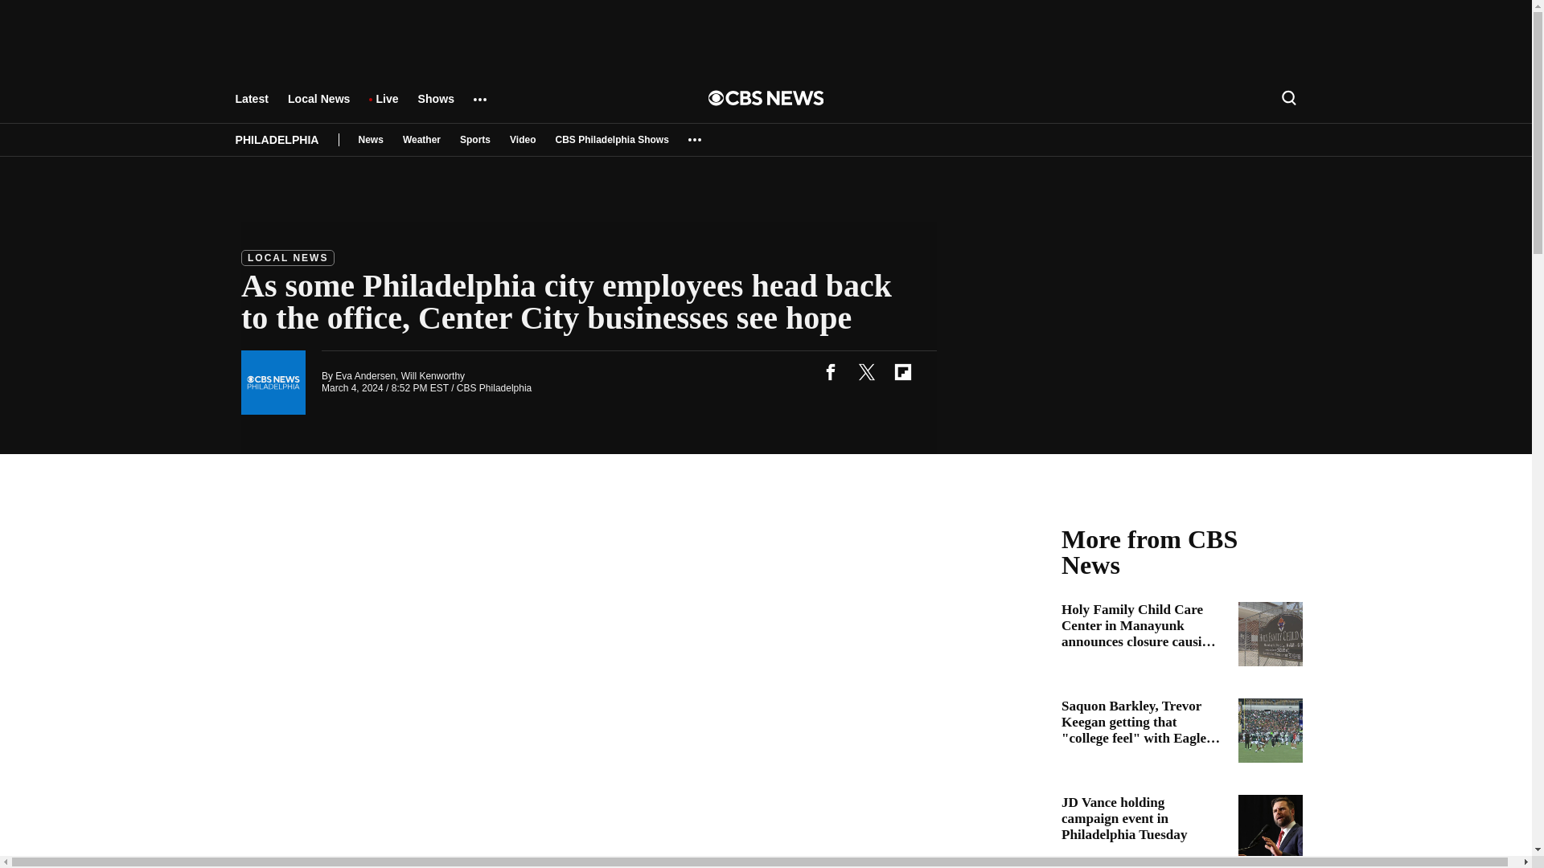 Image resolution: width=1544 pixels, height=868 pixels. Describe the element at coordinates (902, 371) in the screenshot. I see `flipboard` at that location.